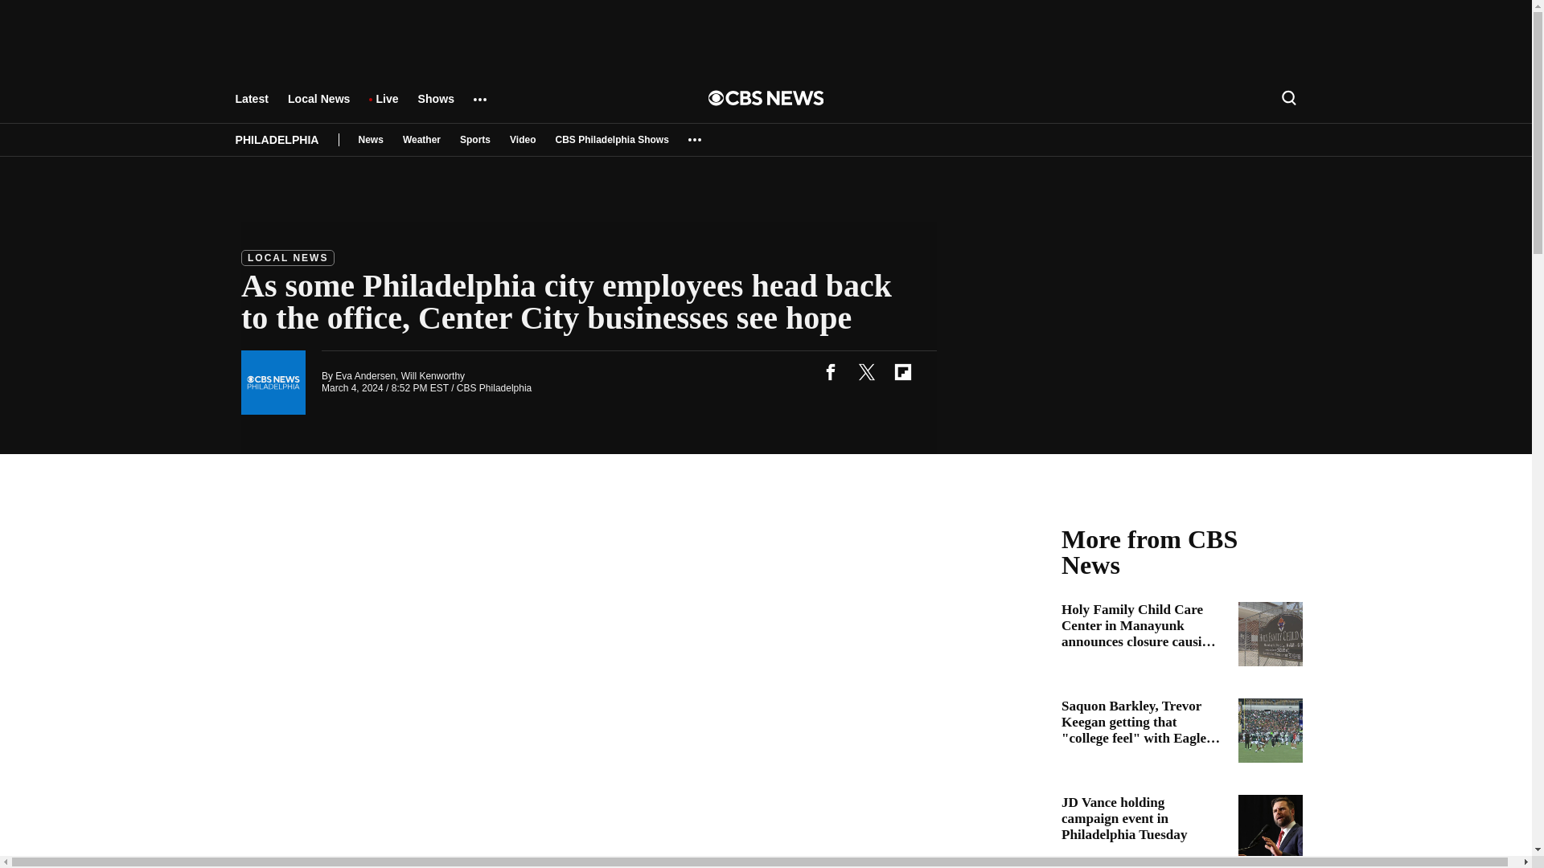 Image resolution: width=1544 pixels, height=868 pixels. Describe the element at coordinates (902, 371) in the screenshot. I see `flipboard` at that location.